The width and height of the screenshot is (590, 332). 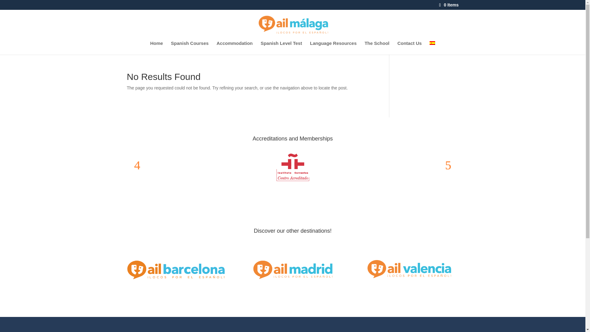 What do you see at coordinates (409, 48) in the screenshot?
I see `Contact Us` at bounding box center [409, 48].